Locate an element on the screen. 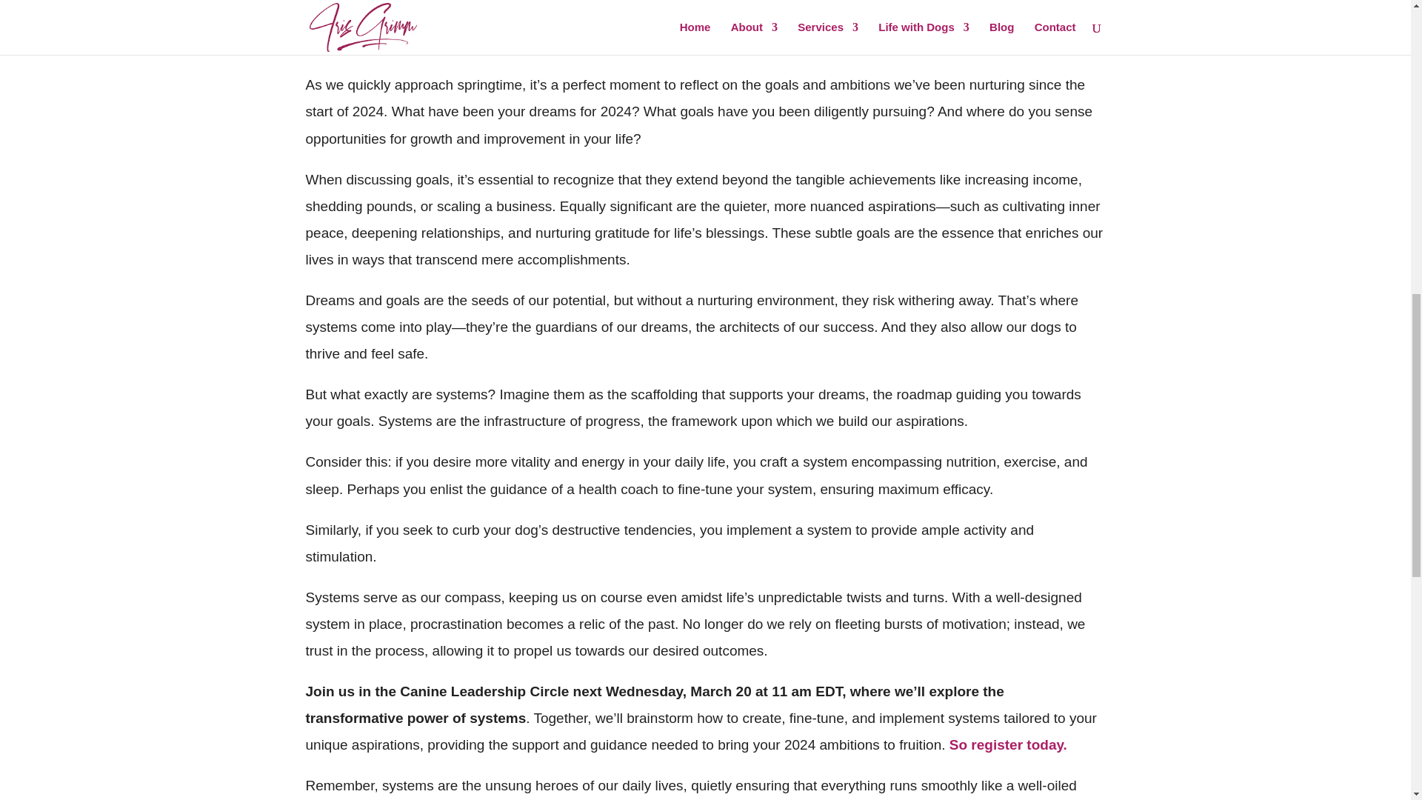 The width and height of the screenshot is (1422, 800). So register today. is located at coordinates (1009, 744).